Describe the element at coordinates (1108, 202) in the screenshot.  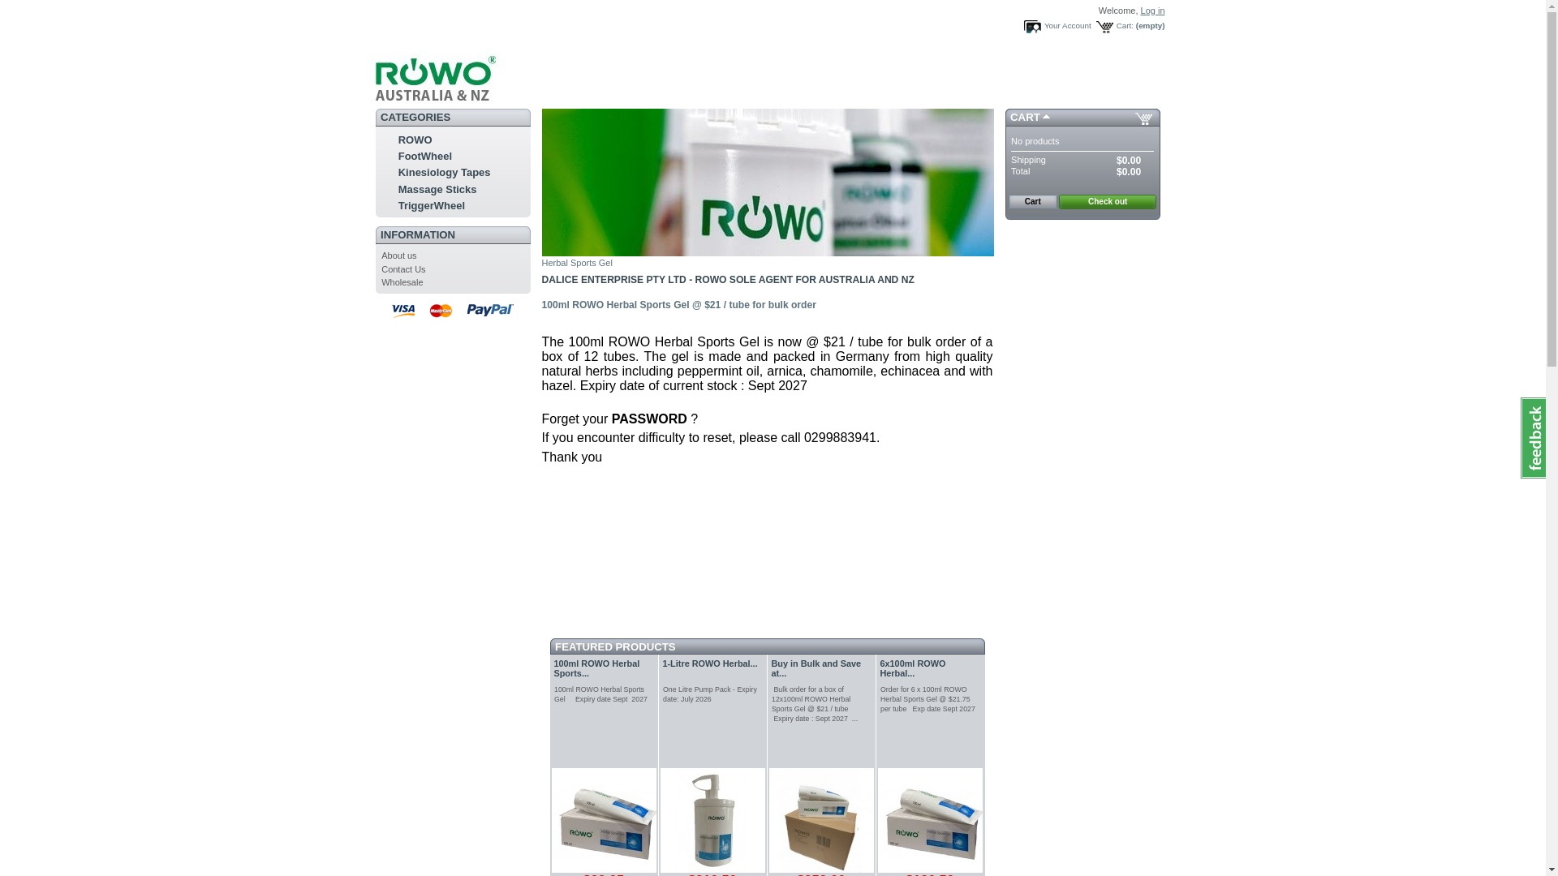
I see `Check out` at that location.